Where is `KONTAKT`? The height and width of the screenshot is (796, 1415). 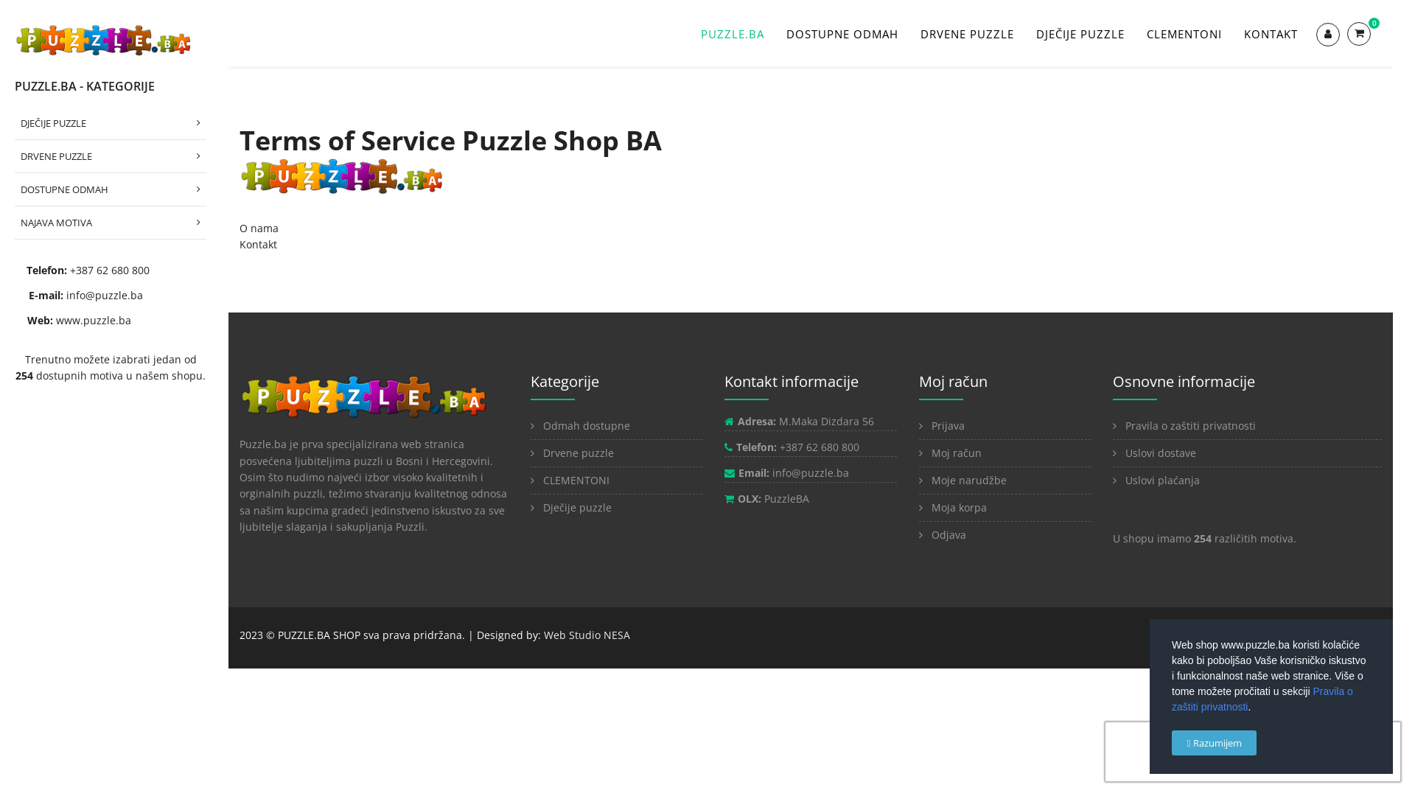
KONTAKT is located at coordinates (1271, 34).